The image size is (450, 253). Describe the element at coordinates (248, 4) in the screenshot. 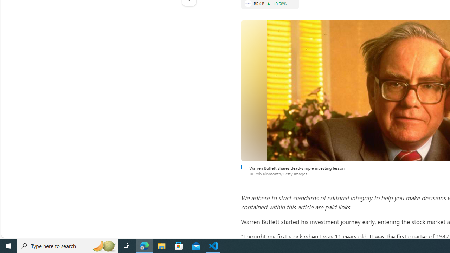

I see `BERKSHIRE HATHAWAY INC.` at that location.